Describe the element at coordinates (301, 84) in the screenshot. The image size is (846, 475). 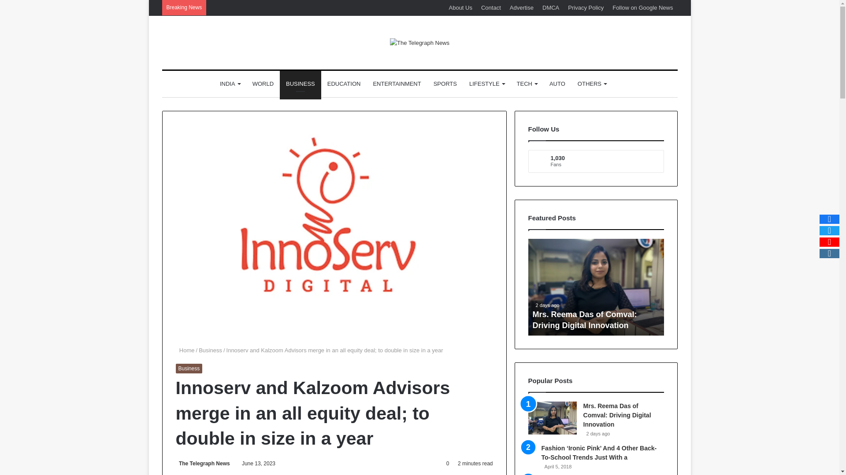
I see `BUSINESS` at that location.